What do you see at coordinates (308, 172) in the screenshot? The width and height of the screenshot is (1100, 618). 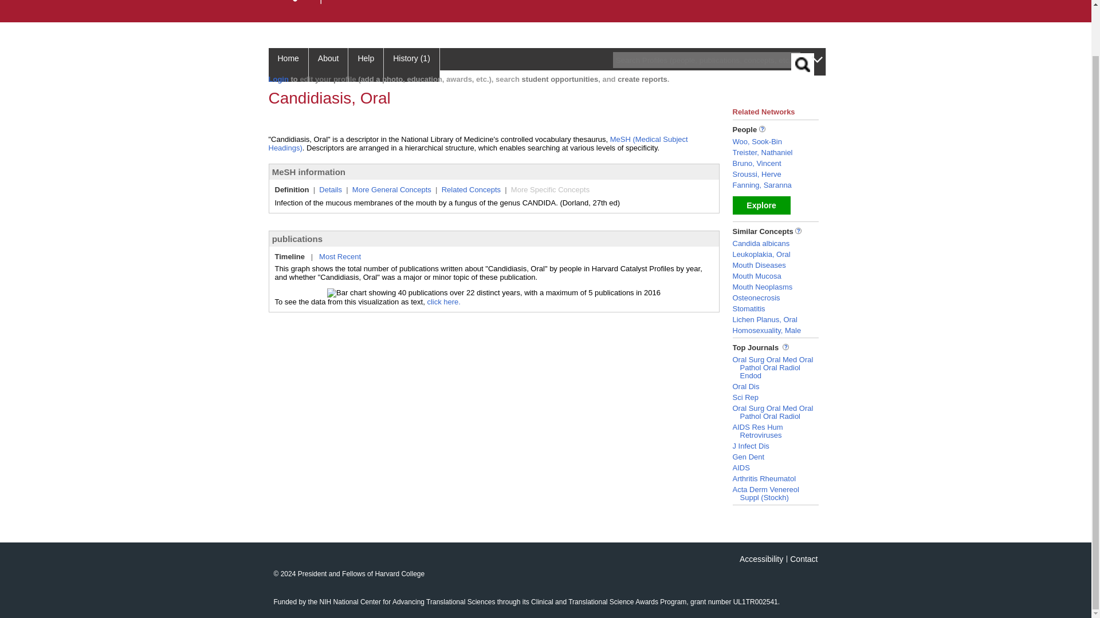 I see `MeSH information` at bounding box center [308, 172].